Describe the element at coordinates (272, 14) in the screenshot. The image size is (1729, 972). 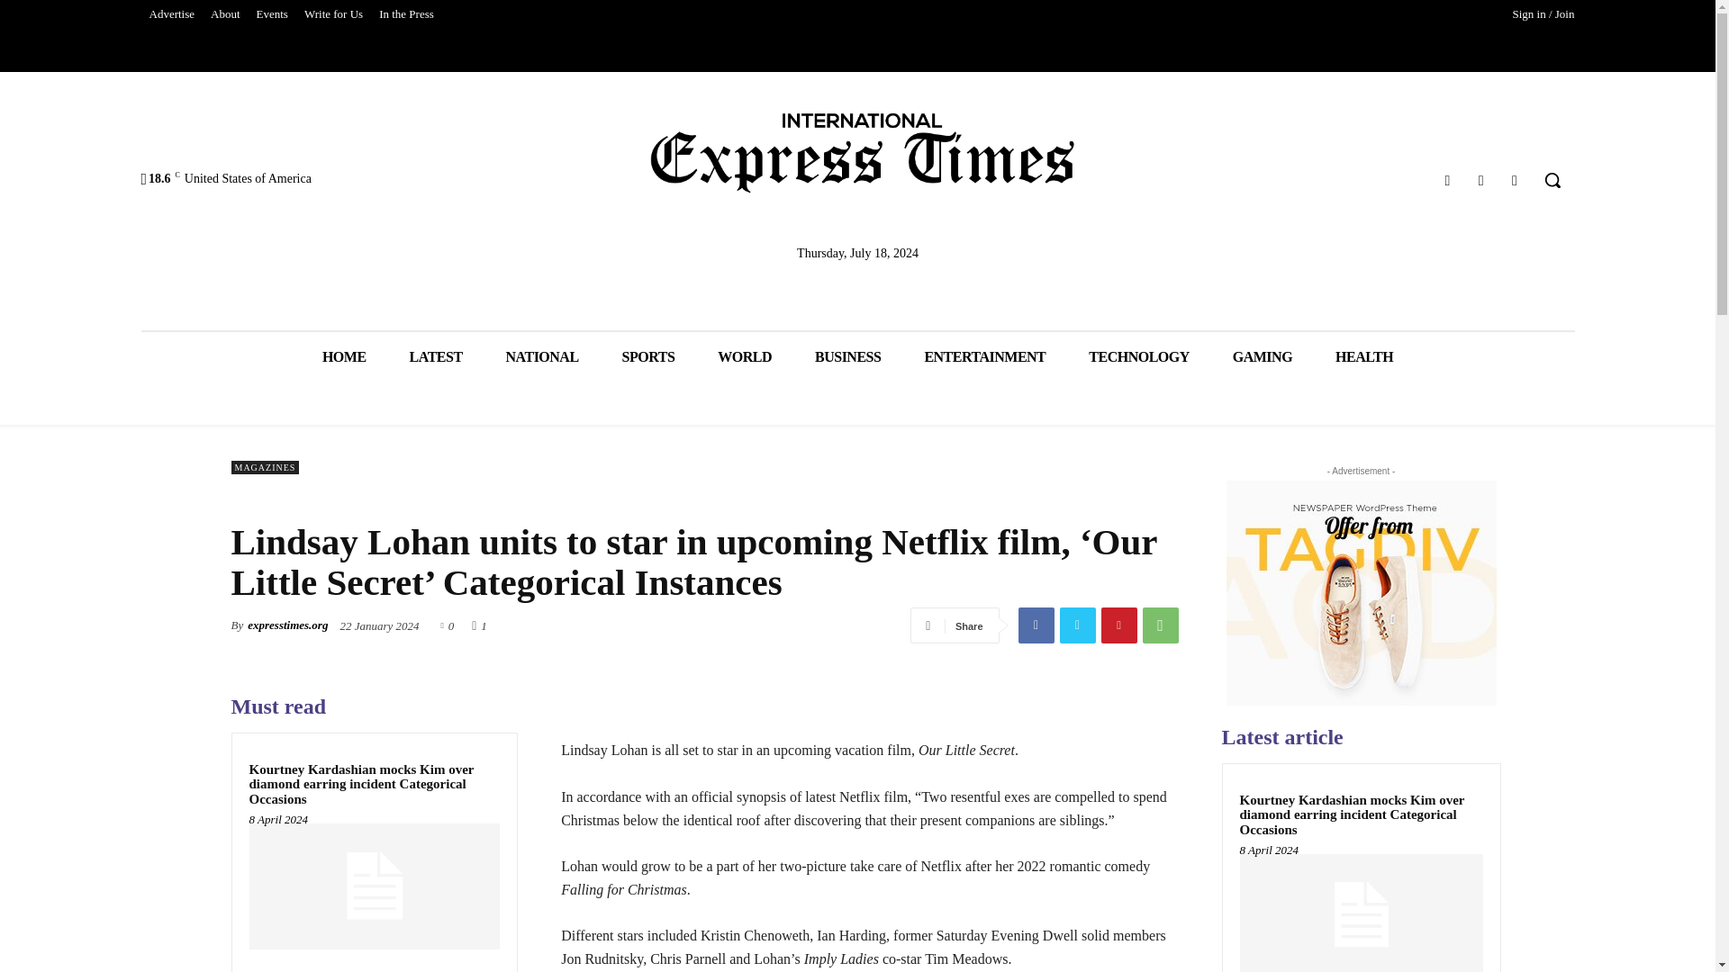
I see `Events` at that location.